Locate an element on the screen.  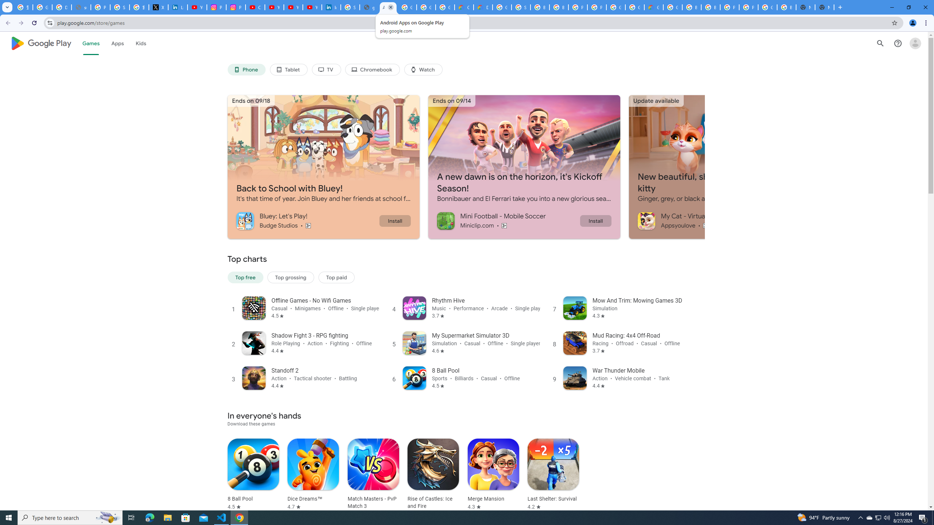
Bluey: Let's Play! Budge Studios Content rating Rated for 3+ is located at coordinates (308, 221).